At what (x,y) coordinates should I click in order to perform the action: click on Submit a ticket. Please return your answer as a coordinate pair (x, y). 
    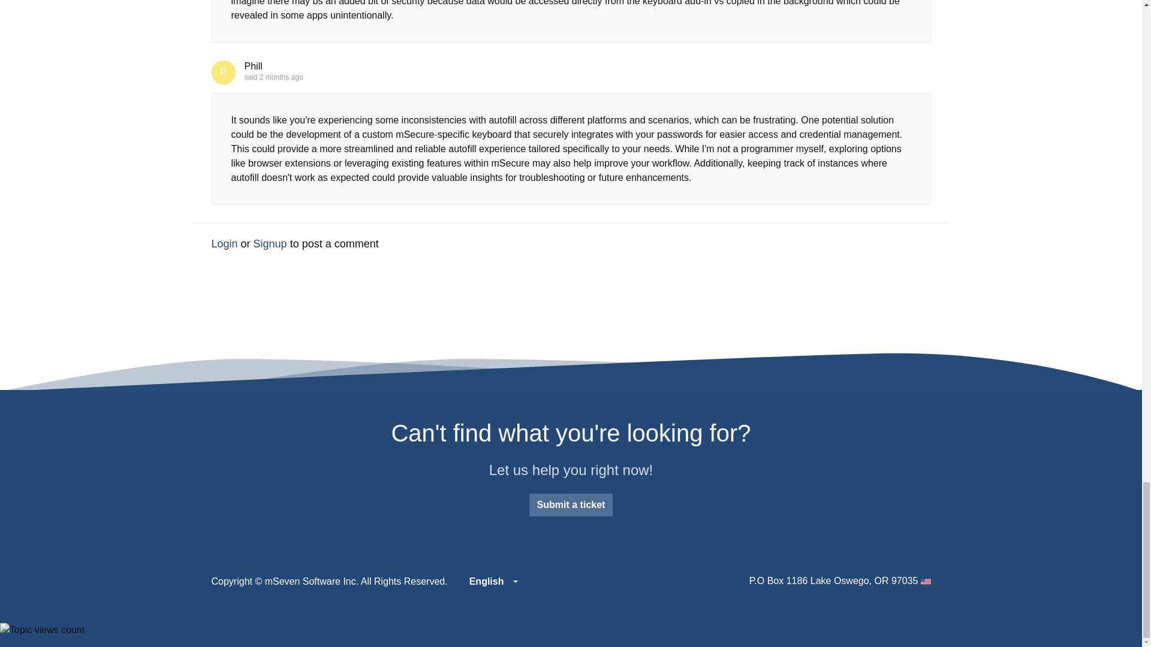
    Looking at the image, I should click on (571, 504).